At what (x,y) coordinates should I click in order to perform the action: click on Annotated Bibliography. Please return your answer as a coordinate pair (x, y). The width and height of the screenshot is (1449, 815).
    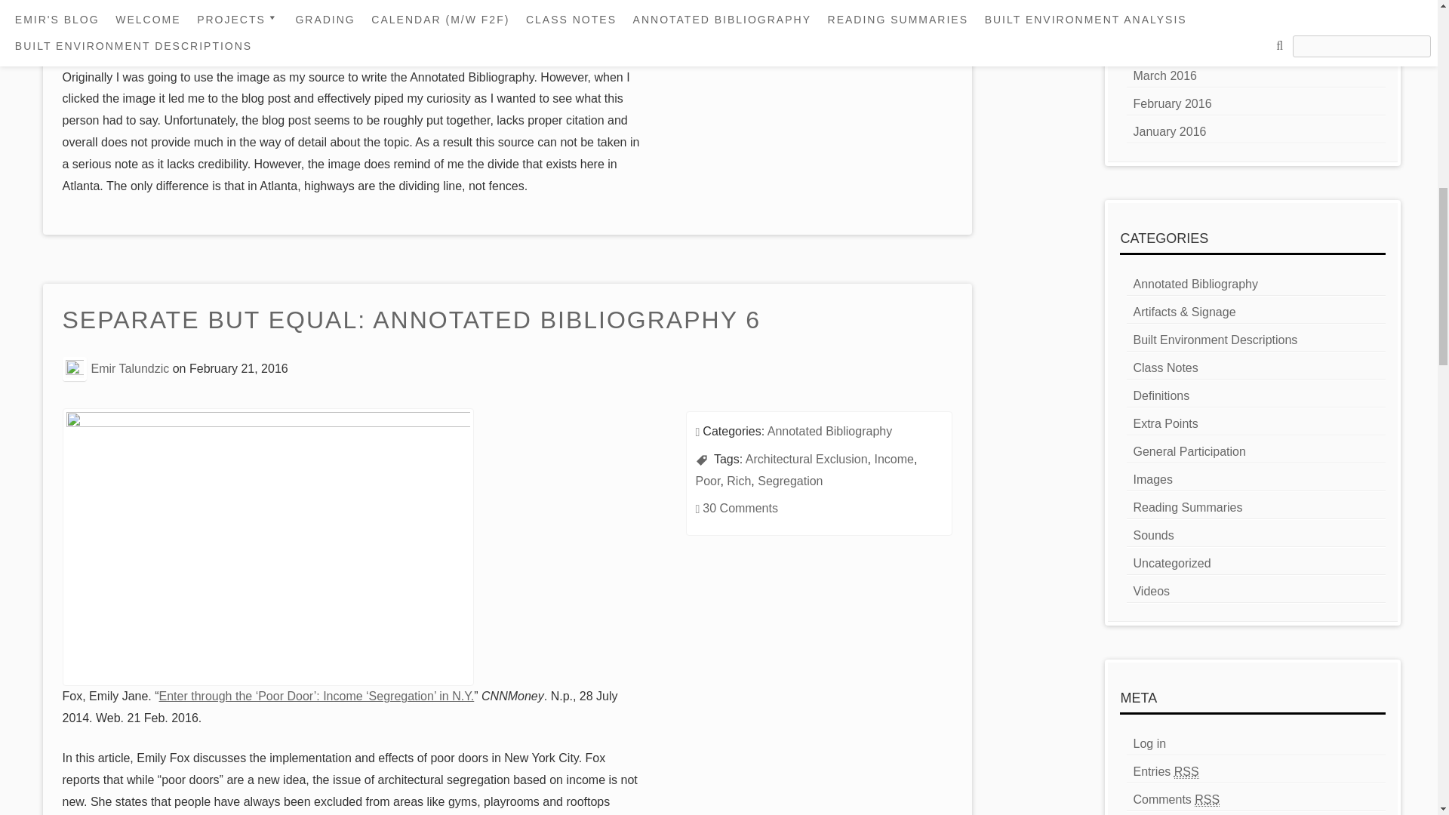
    Looking at the image, I should click on (830, 430).